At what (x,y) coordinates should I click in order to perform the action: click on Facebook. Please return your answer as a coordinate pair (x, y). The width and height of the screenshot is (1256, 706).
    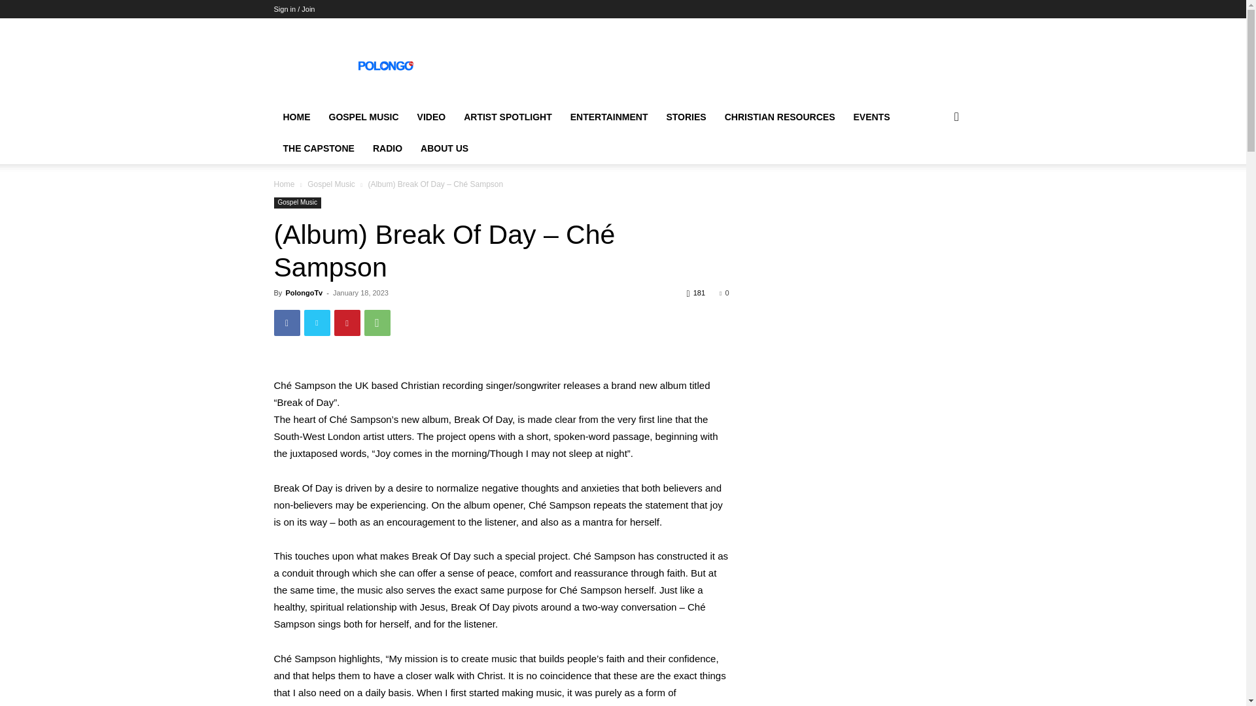
    Looking at the image, I should click on (287, 323).